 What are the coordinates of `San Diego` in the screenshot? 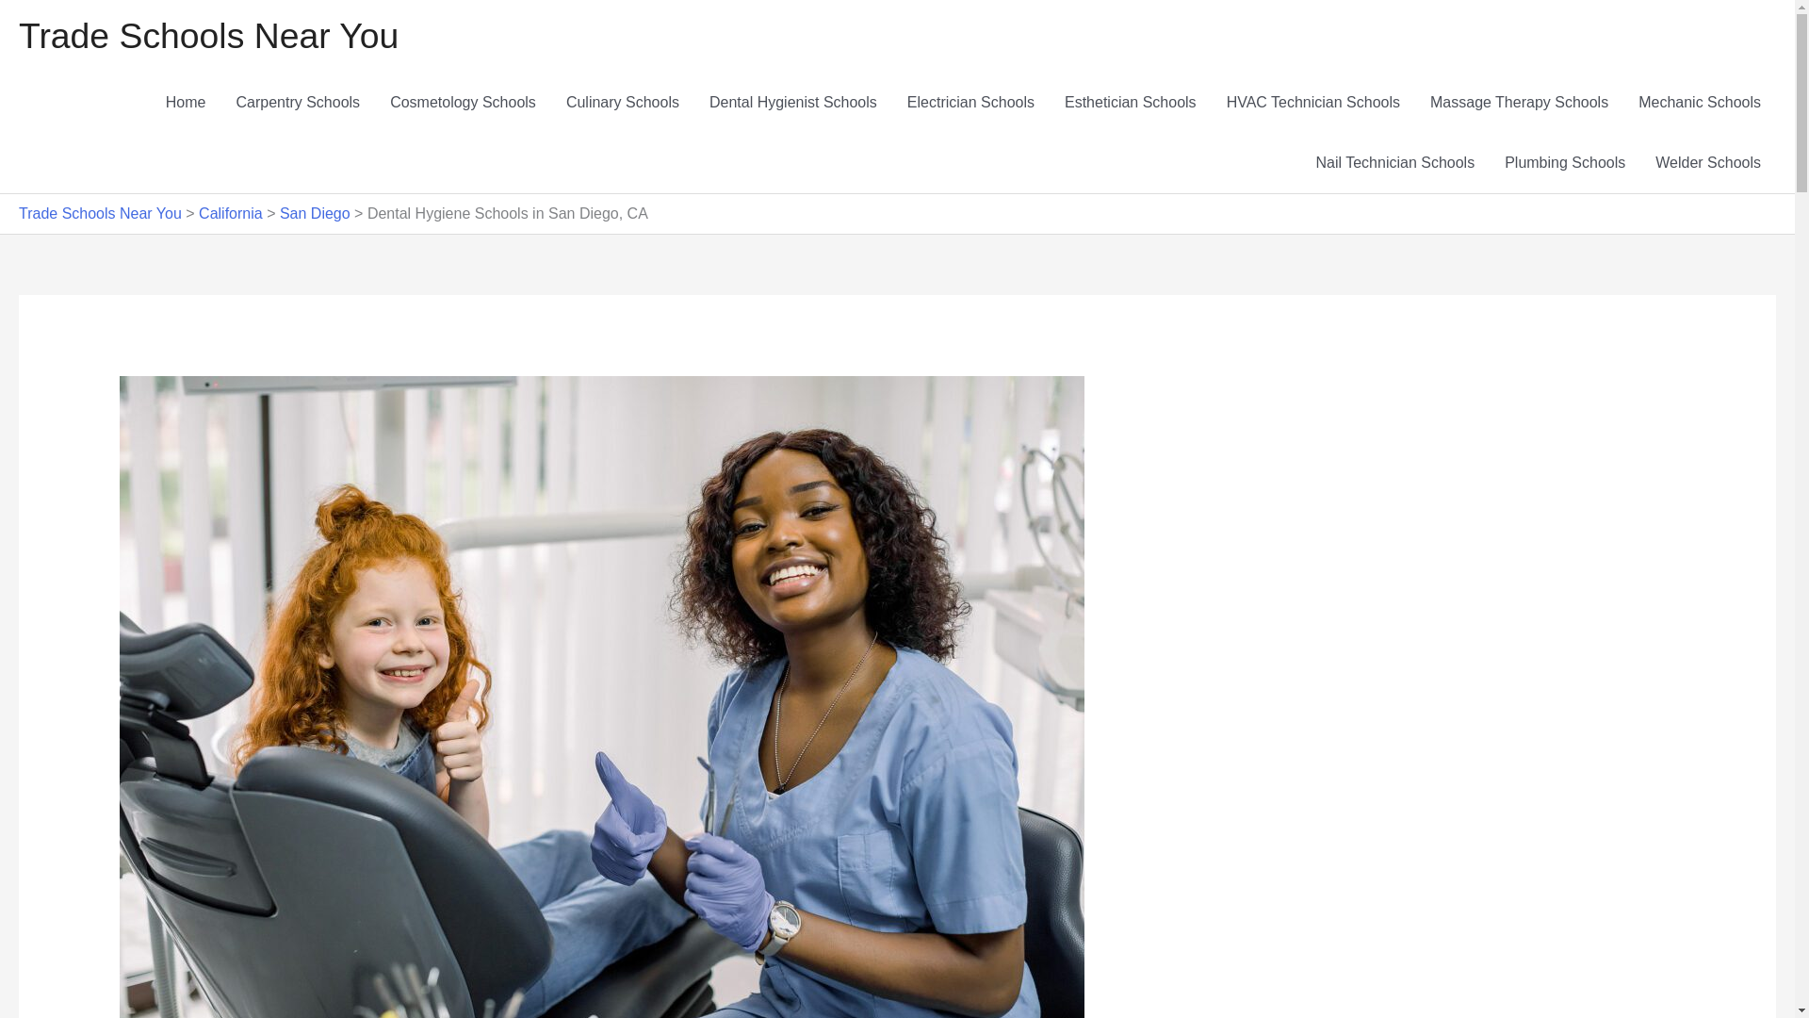 It's located at (315, 213).